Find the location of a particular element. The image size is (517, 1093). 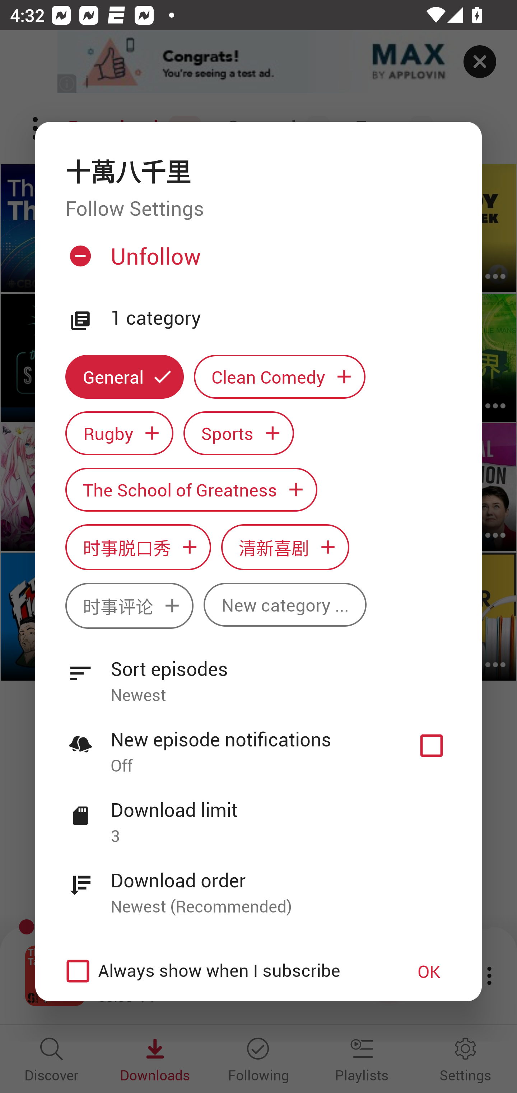

The School of Greatness is located at coordinates (191, 490).